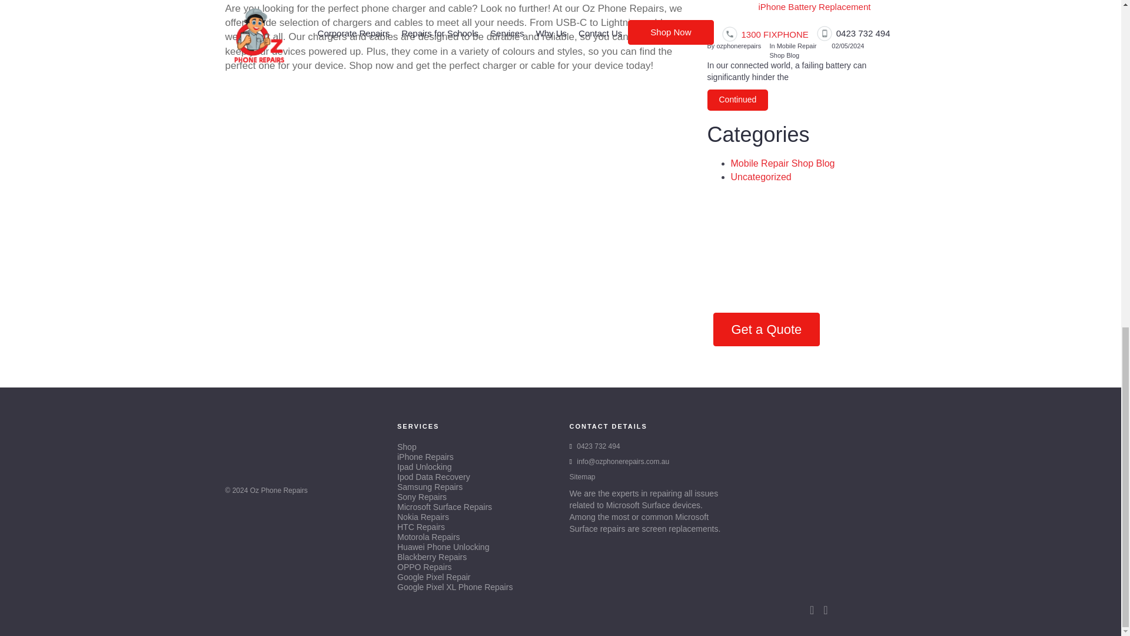 Image resolution: width=1130 pixels, height=636 pixels. I want to click on Uncategorized, so click(762, 177).